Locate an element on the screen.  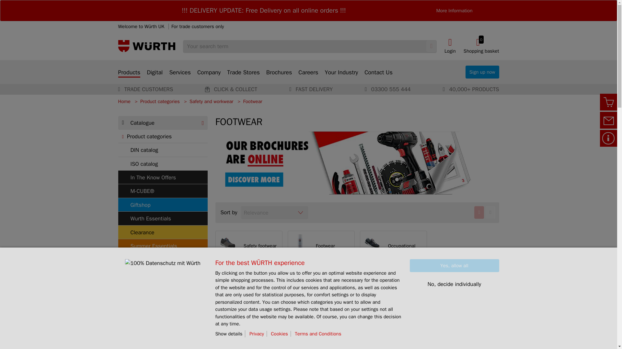
Free Delivery is located at coordinates (264, 10).